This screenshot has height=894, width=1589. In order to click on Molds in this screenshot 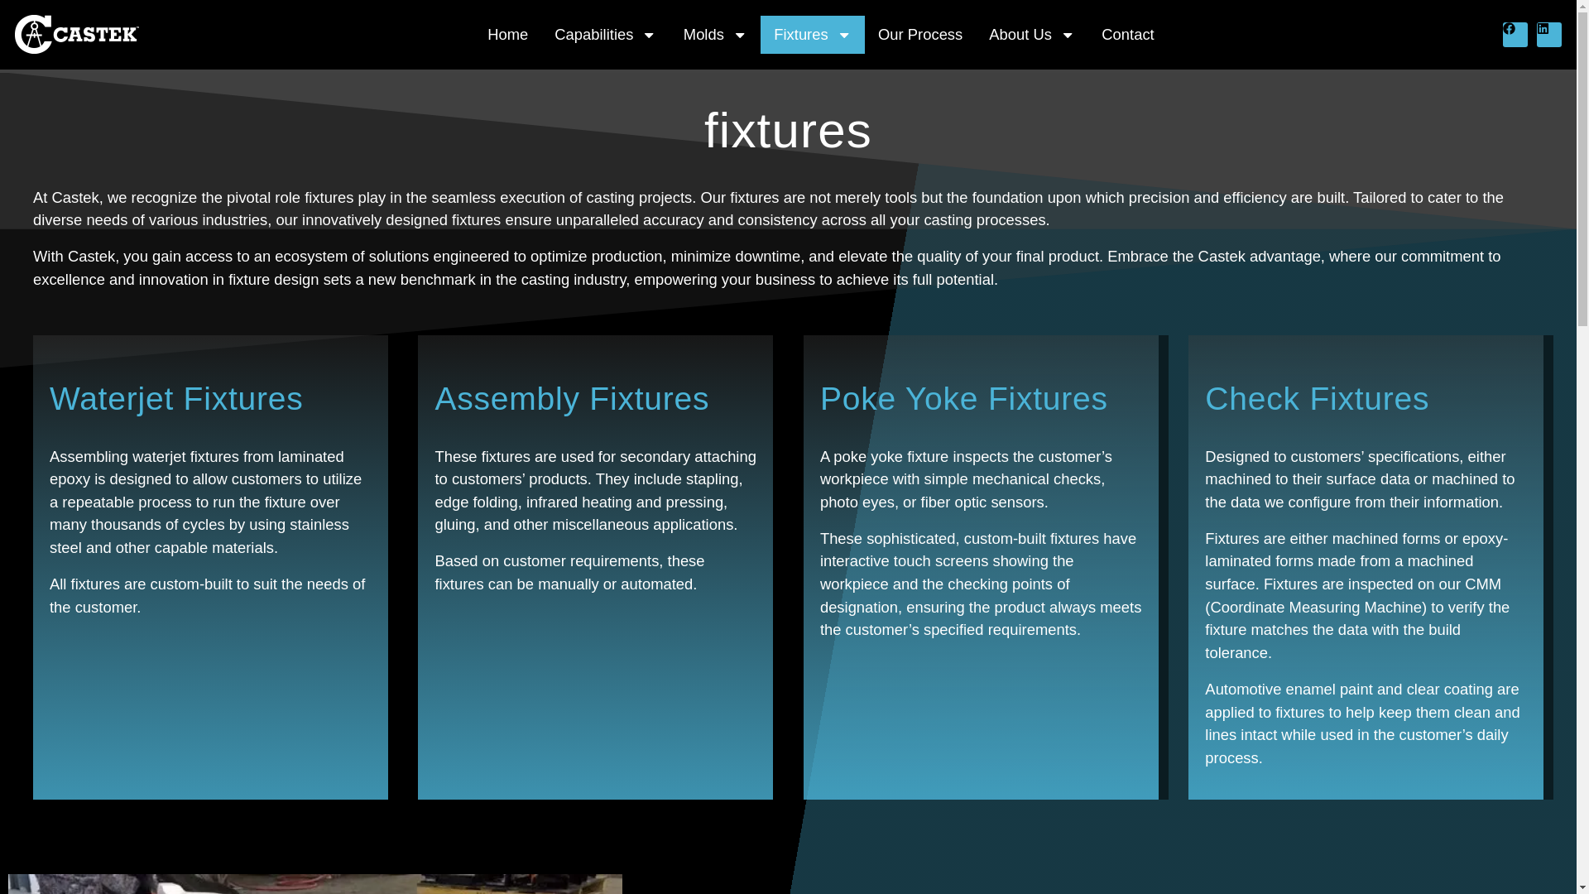, I will do `click(715, 35)`.